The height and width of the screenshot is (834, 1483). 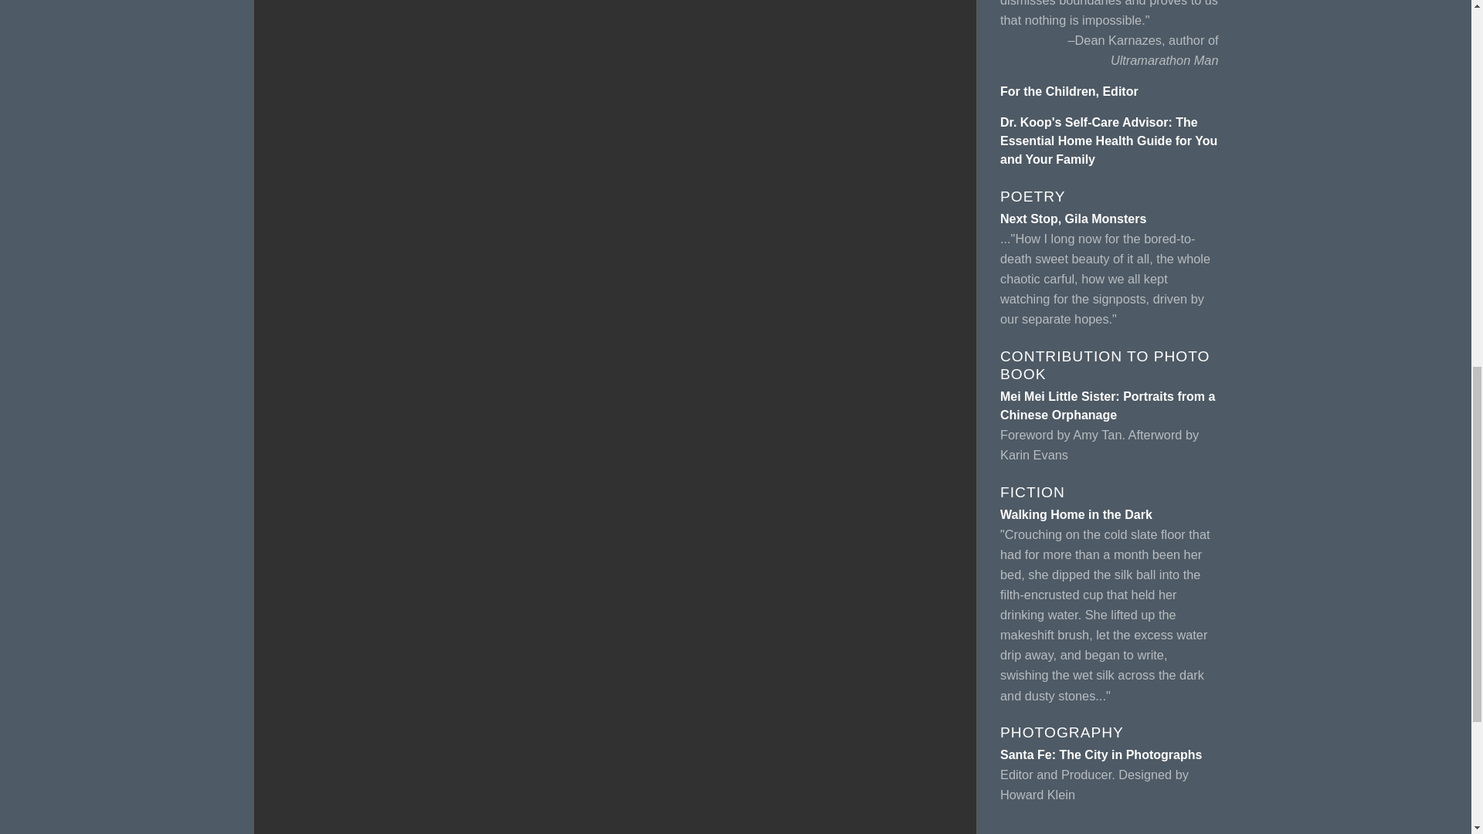 I want to click on Santa Fe: The City in Photographs, so click(x=1100, y=754).